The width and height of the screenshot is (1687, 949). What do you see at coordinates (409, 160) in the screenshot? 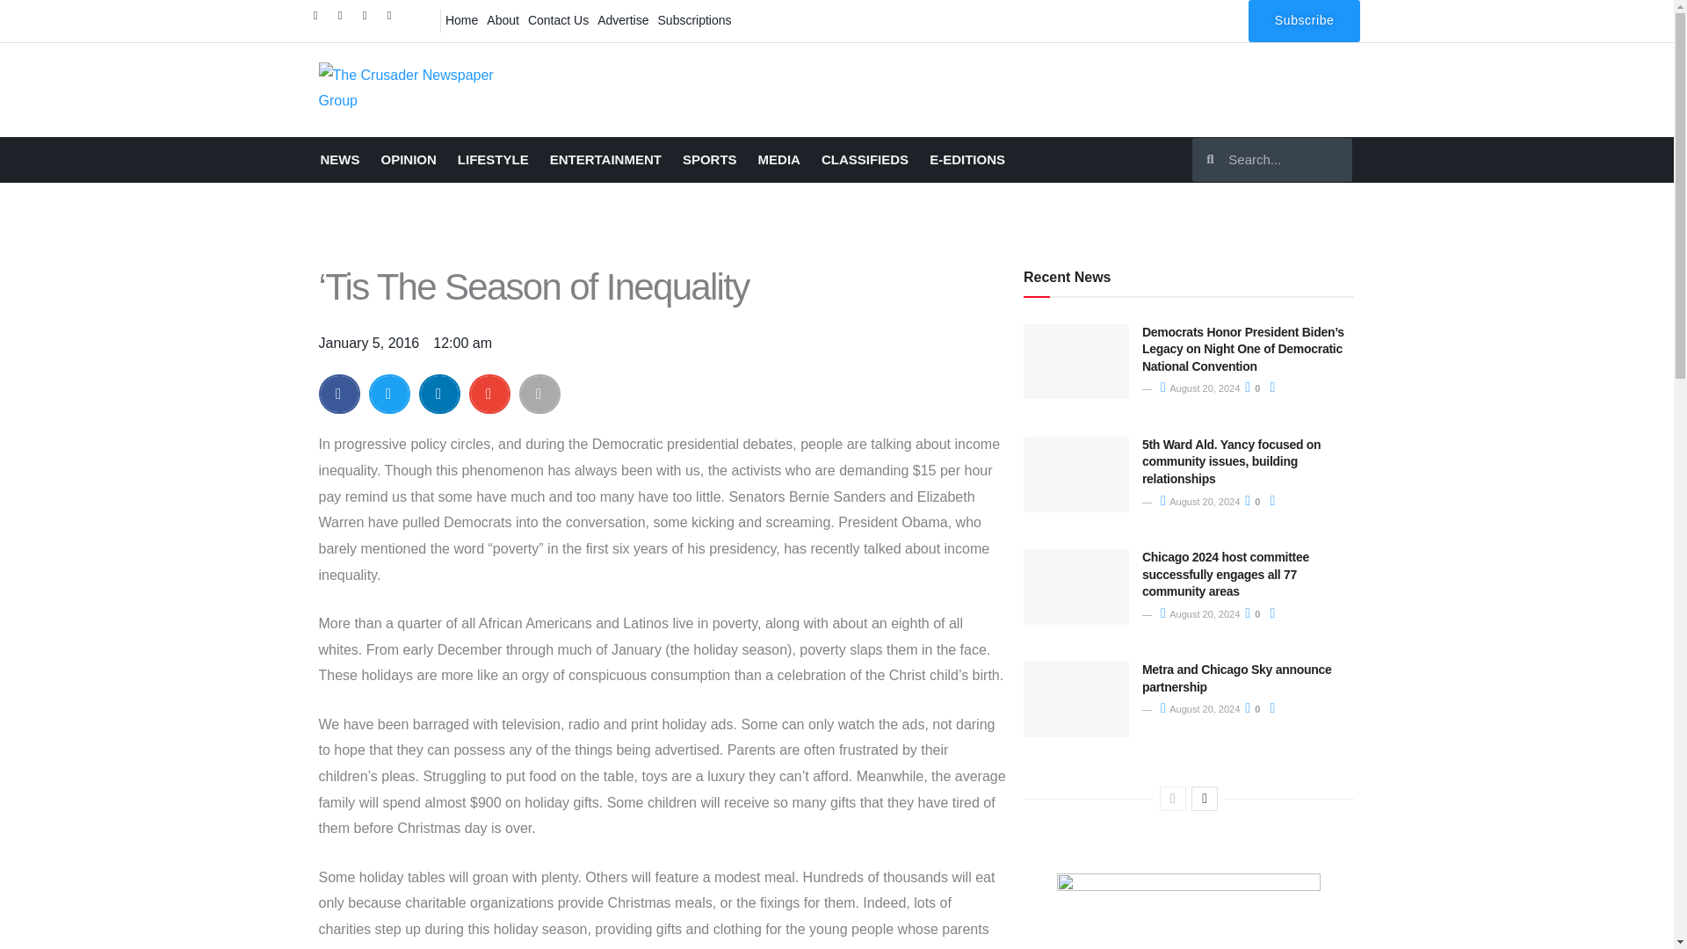
I see `OPINION` at bounding box center [409, 160].